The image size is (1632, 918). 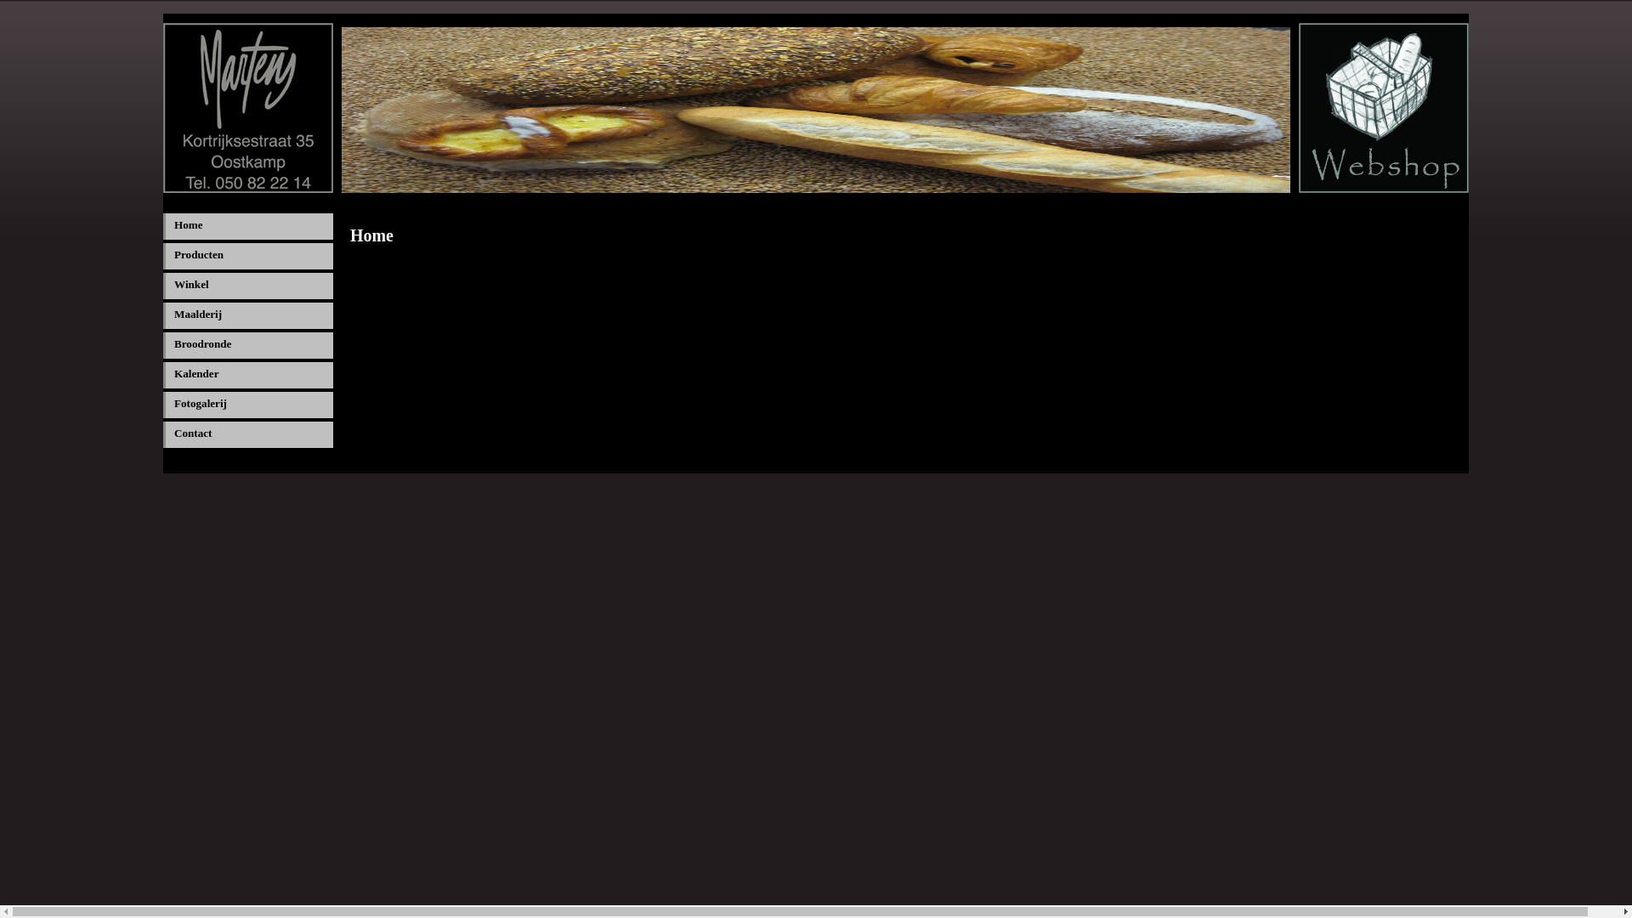 What do you see at coordinates (248, 257) in the screenshot?
I see `Producten` at bounding box center [248, 257].